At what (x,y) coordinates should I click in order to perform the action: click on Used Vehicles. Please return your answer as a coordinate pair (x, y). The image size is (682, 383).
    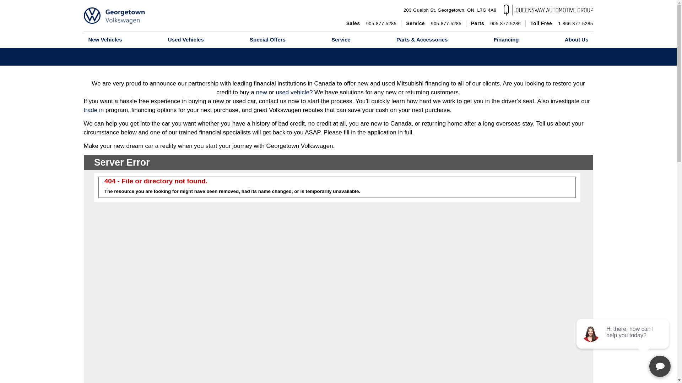
    Looking at the image, I should click on (450, 10).